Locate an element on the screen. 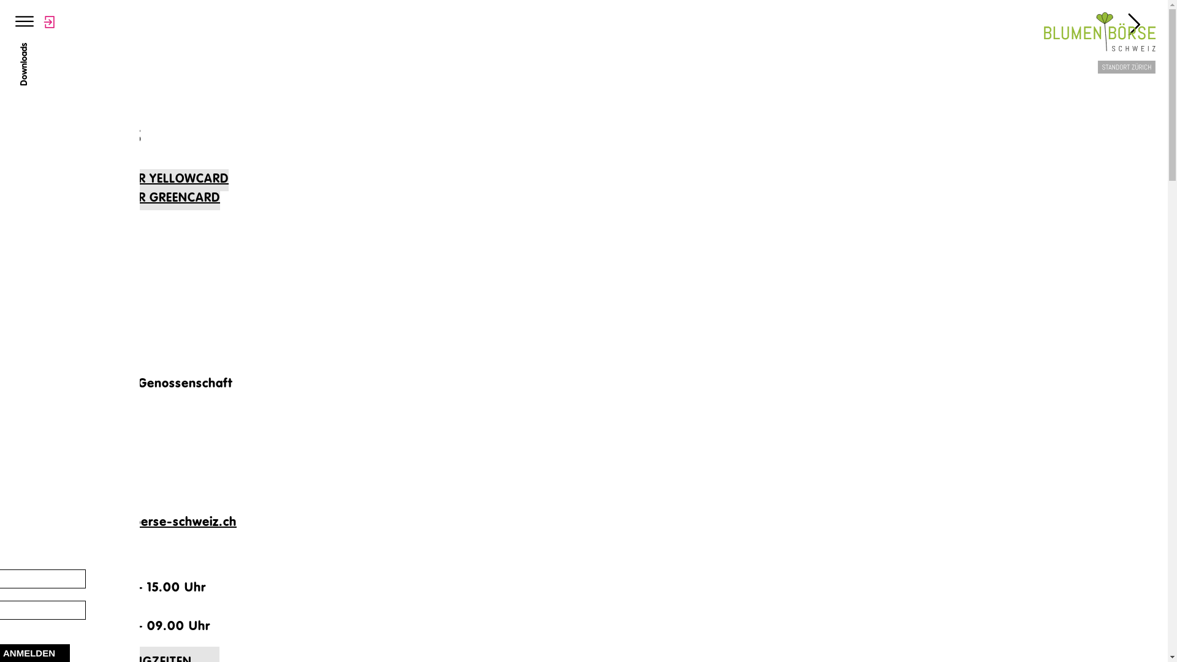 Image resolution: width=1177 pixels, height=662 pixels. ANTRAGSFORMULAR YELLOWCARD is located at coordinates (116, 180).